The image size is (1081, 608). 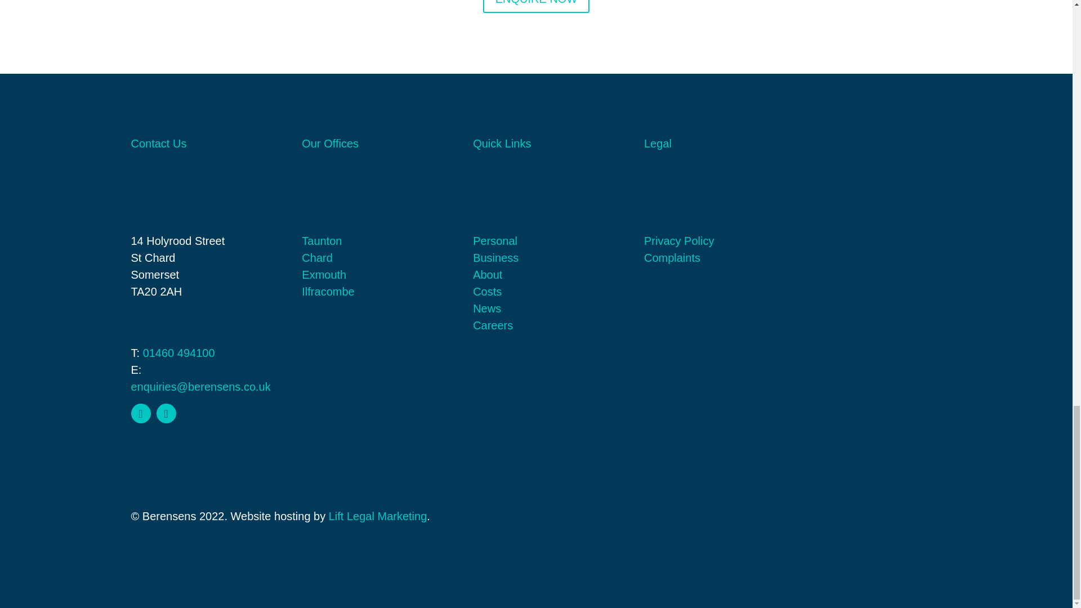 I want to click on About, so click(x=488, y=275).